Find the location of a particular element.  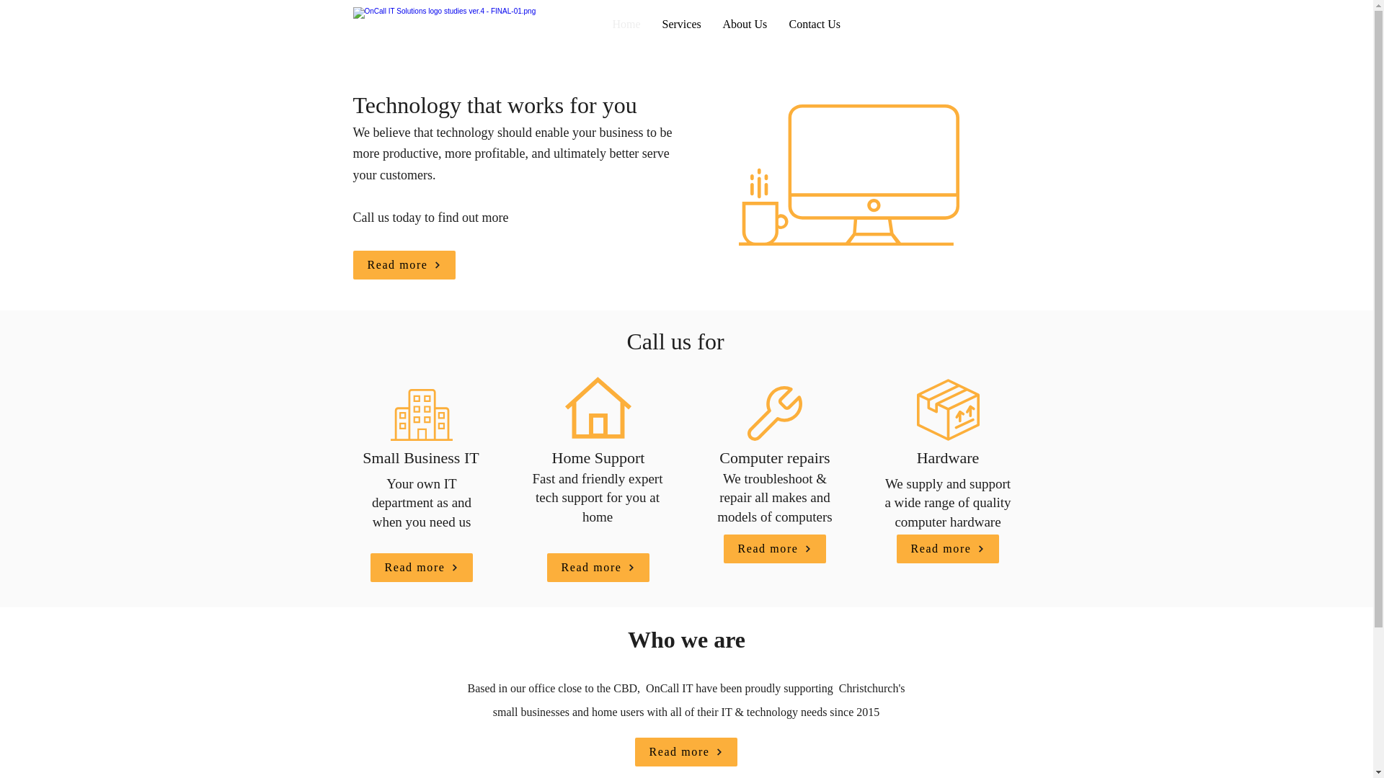

Contact Us is located at coordinates (815, 24).